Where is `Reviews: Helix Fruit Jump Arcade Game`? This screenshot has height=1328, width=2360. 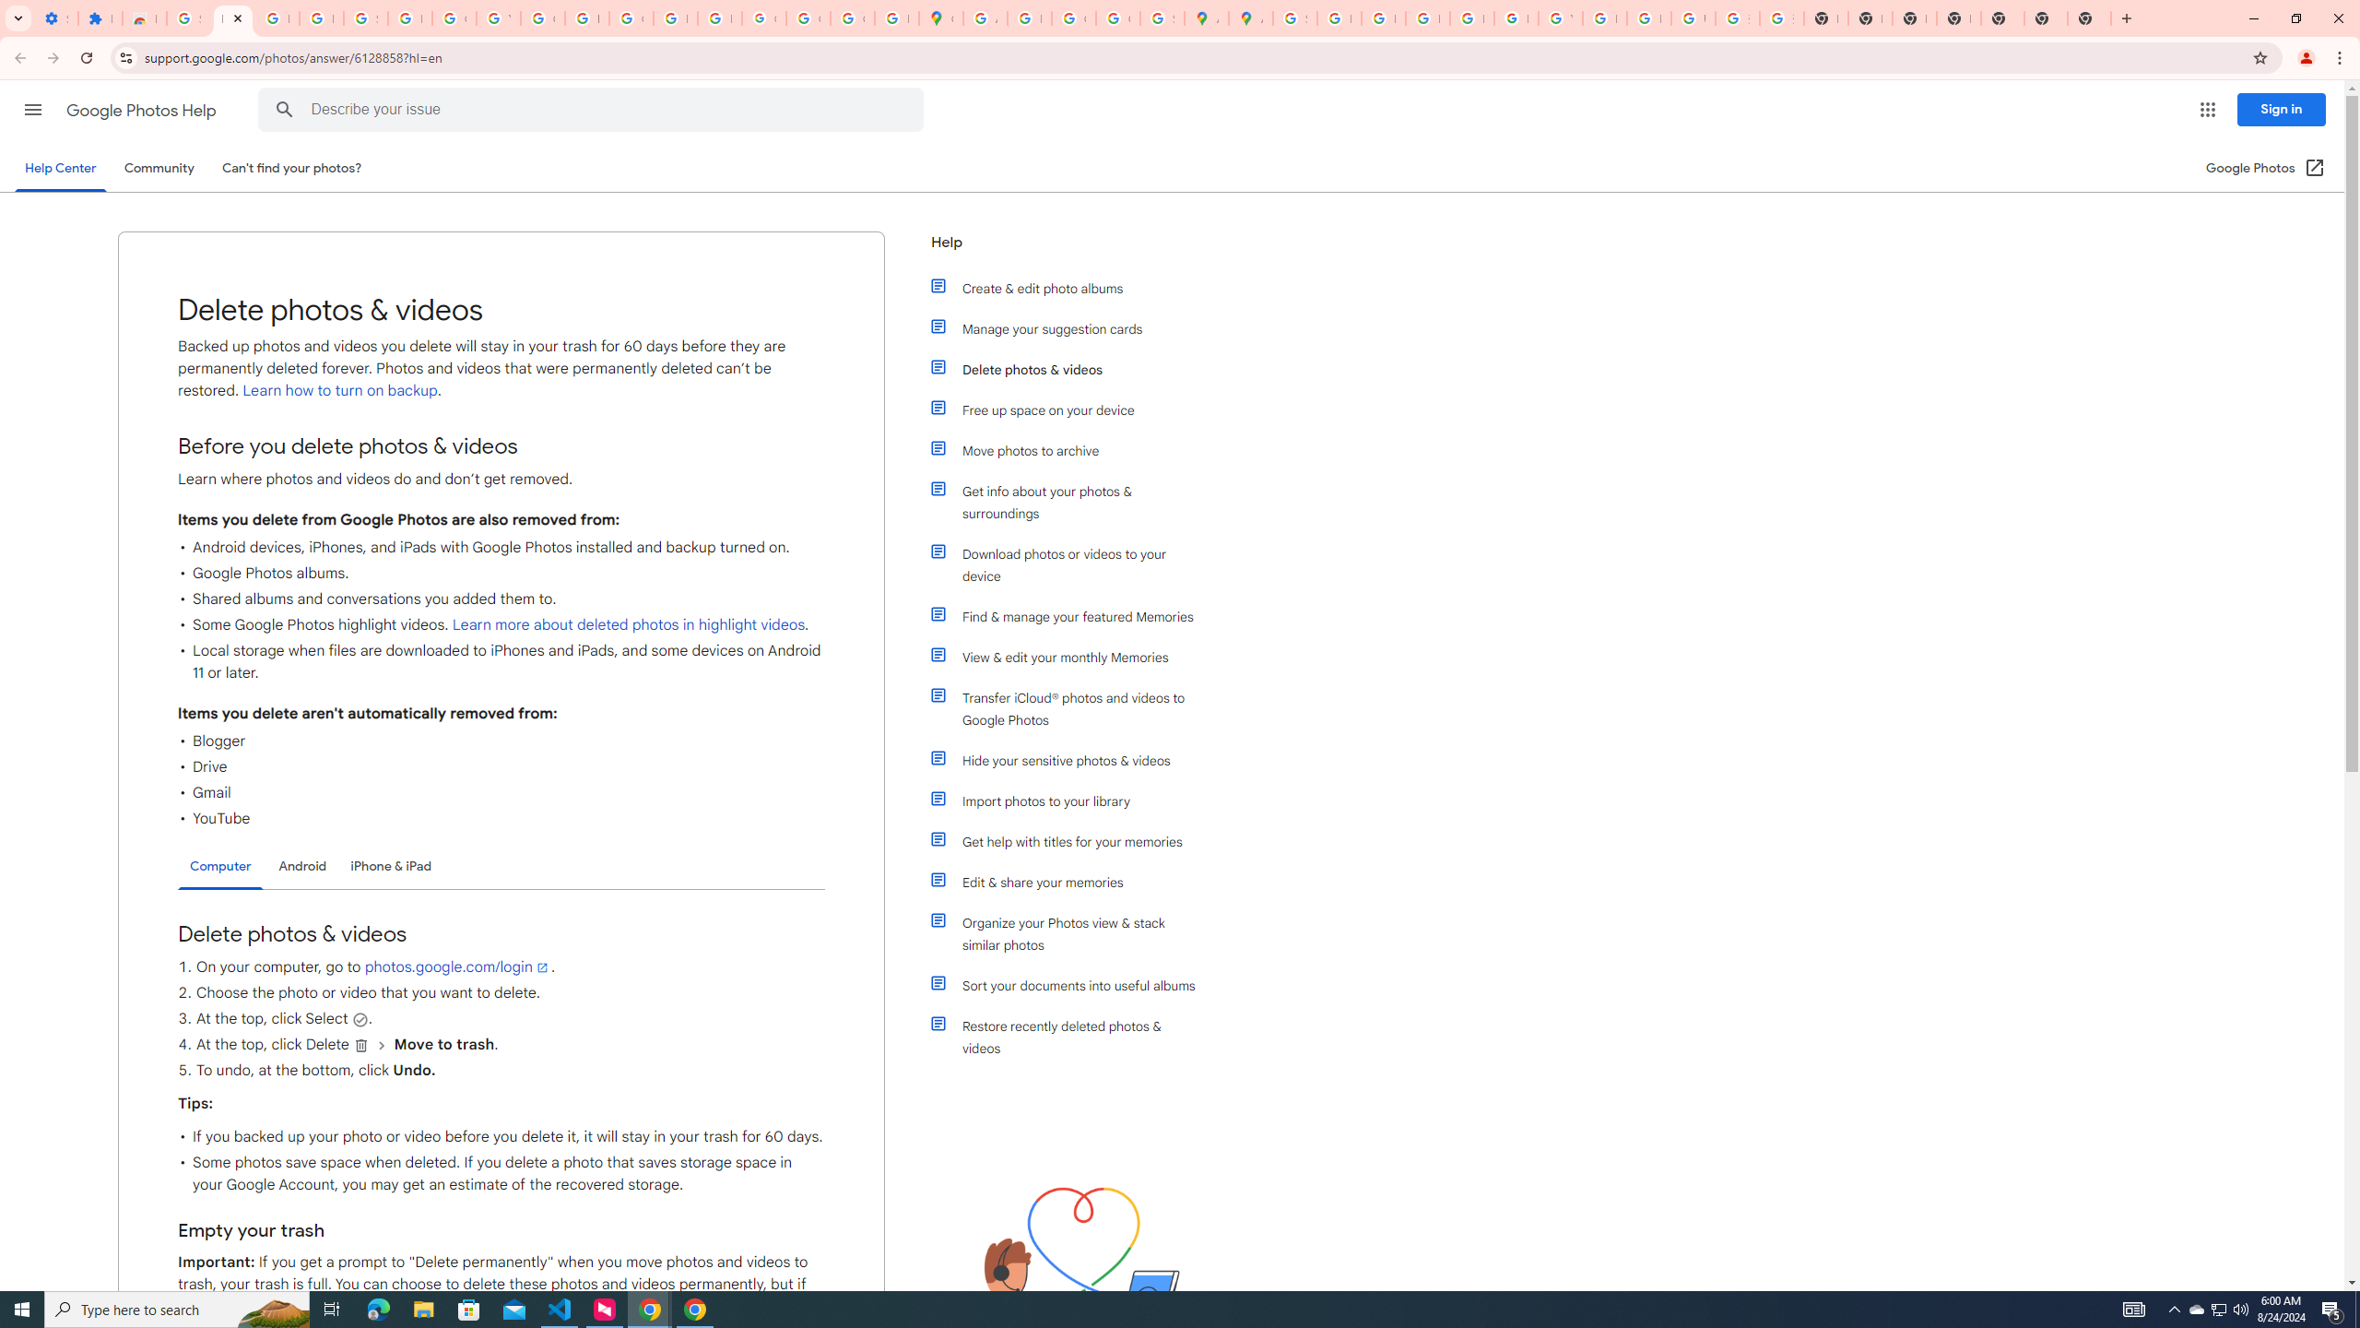
Reviews: Helix Fruit Jump Arcade Game is located at coordinates (144, 18).